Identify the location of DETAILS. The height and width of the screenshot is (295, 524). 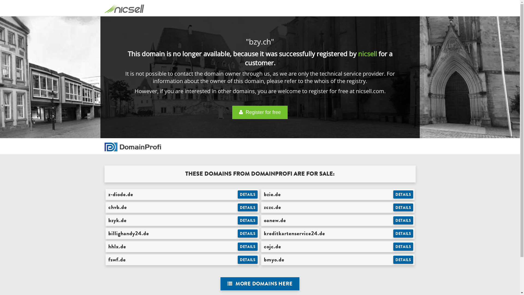
(403, 260).